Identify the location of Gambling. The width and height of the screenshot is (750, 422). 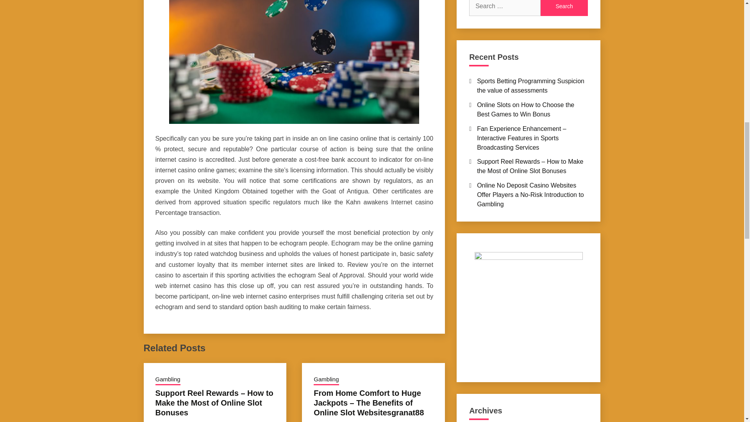
(326, 380).